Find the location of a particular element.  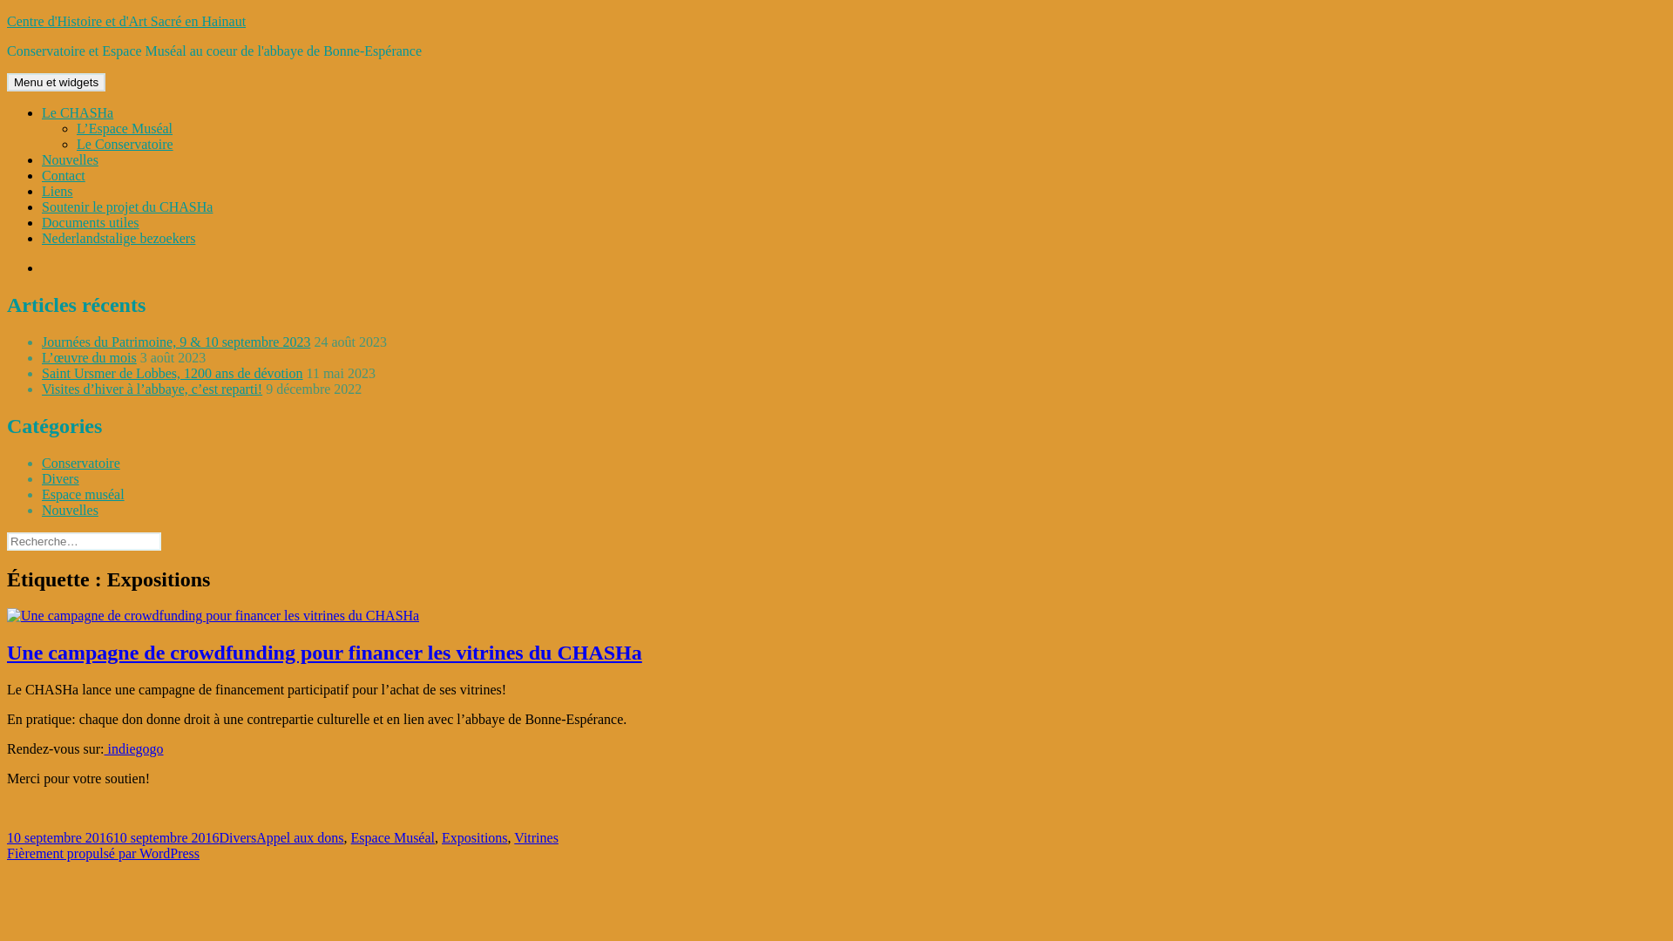

Le CHASHa is located at coordinates (78, 113).